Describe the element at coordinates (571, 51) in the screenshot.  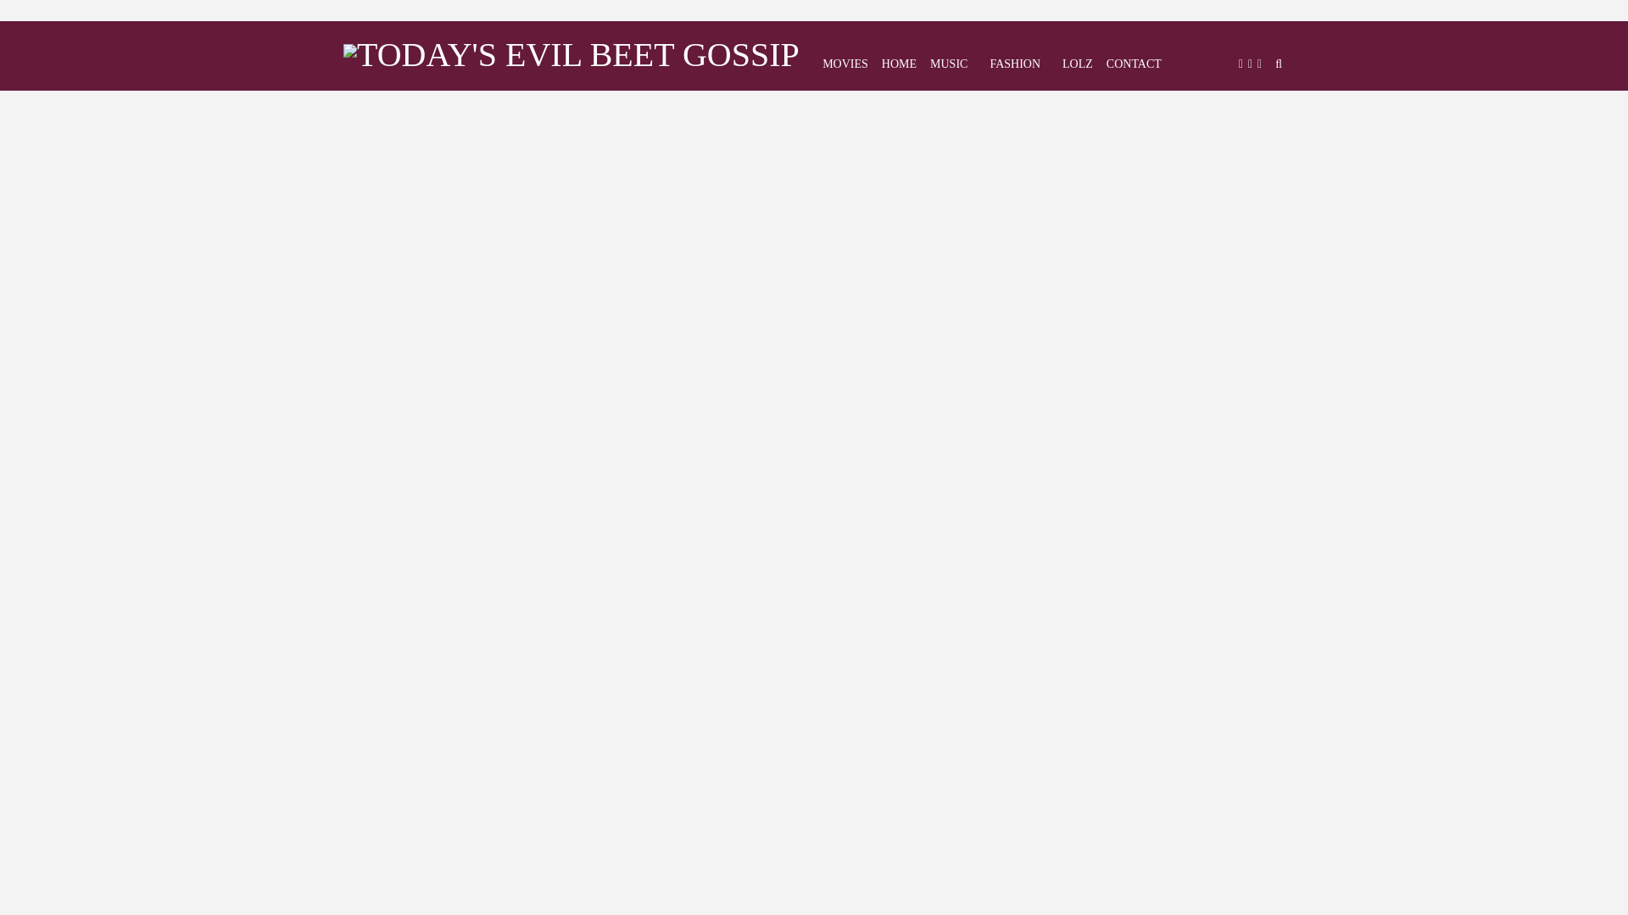
I see `Today's Evil Beet Gossip` at that location.